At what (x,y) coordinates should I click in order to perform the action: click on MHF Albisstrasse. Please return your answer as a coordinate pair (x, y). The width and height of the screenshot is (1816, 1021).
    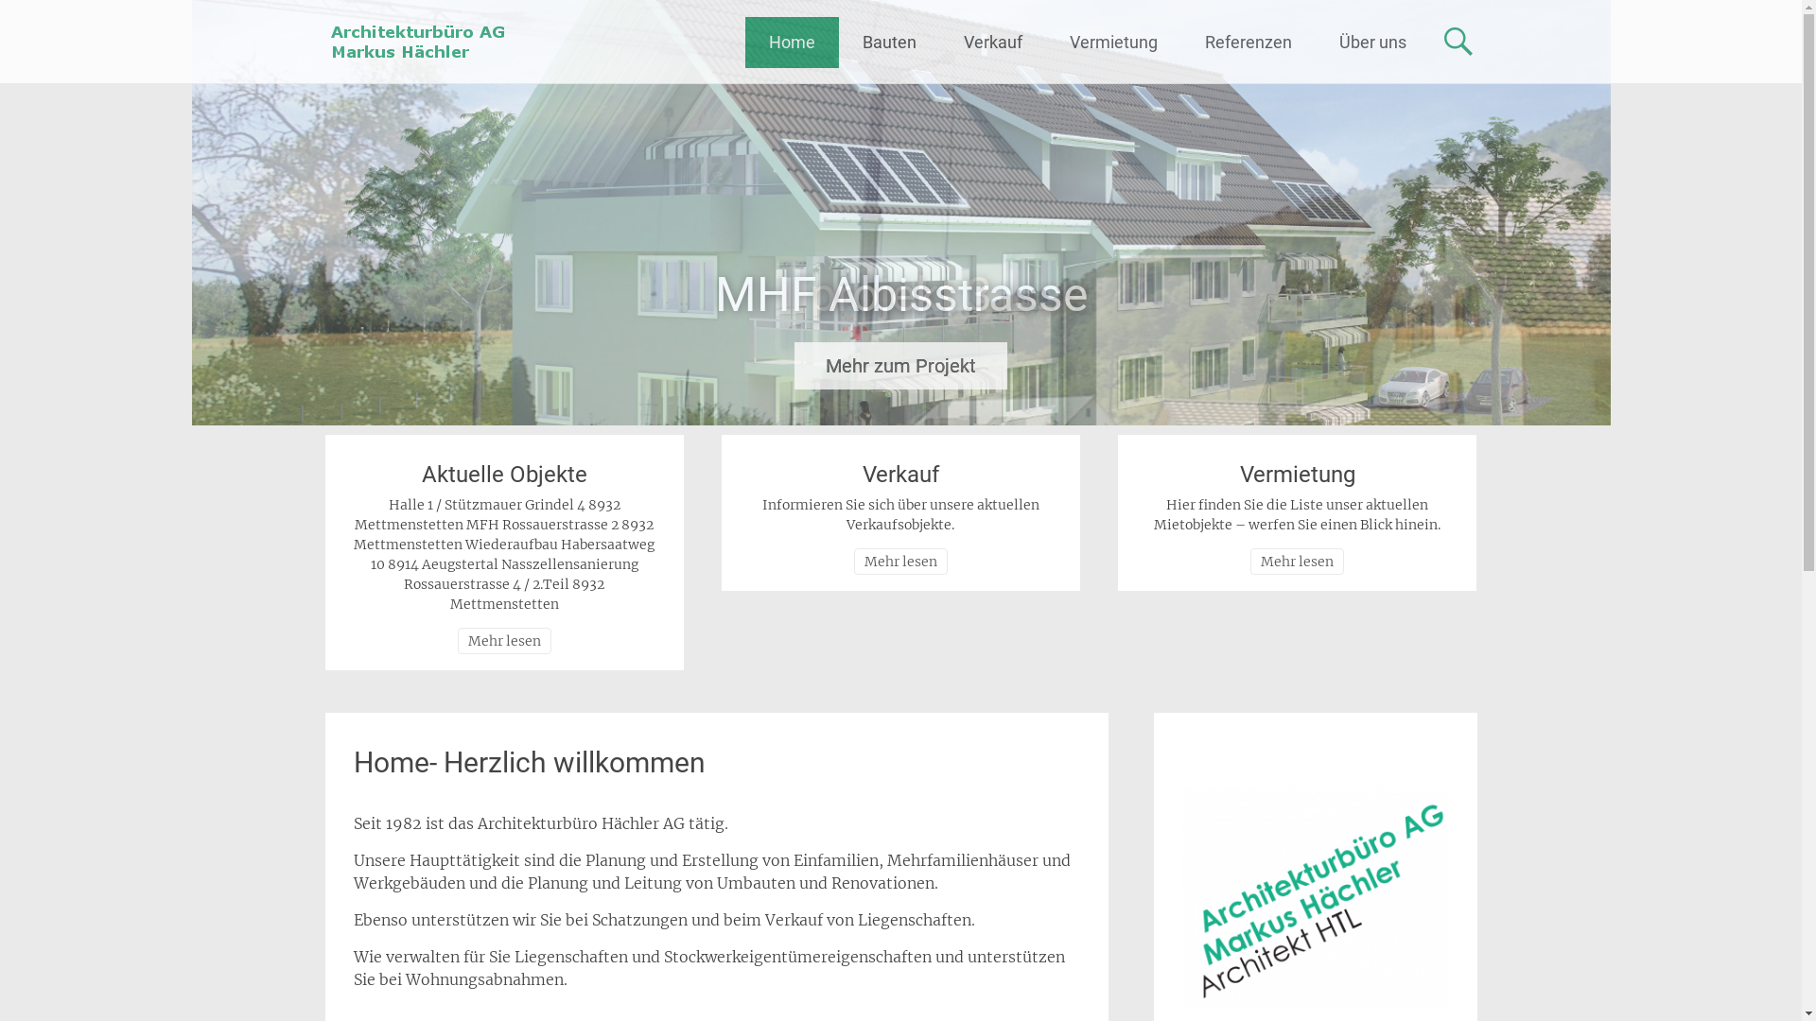
    Looking at the image, I should click on (900, 213).